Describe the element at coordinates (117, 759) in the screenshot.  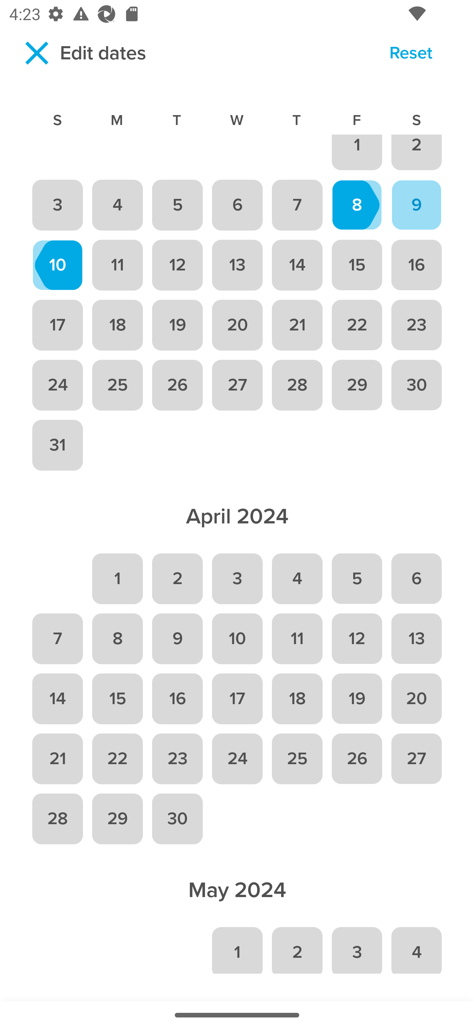
I see `22` at that location.